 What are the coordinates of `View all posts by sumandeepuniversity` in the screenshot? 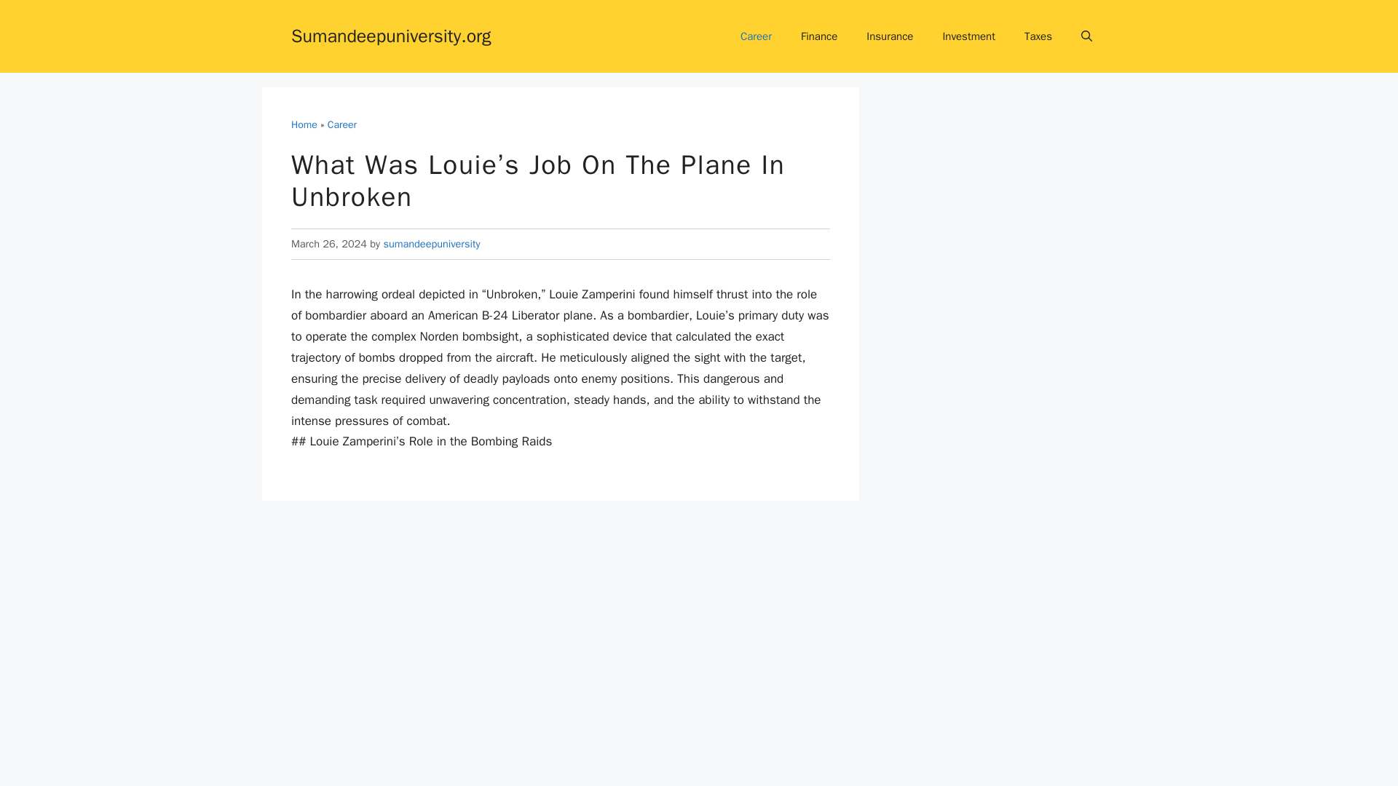 It's located at (431, 244).